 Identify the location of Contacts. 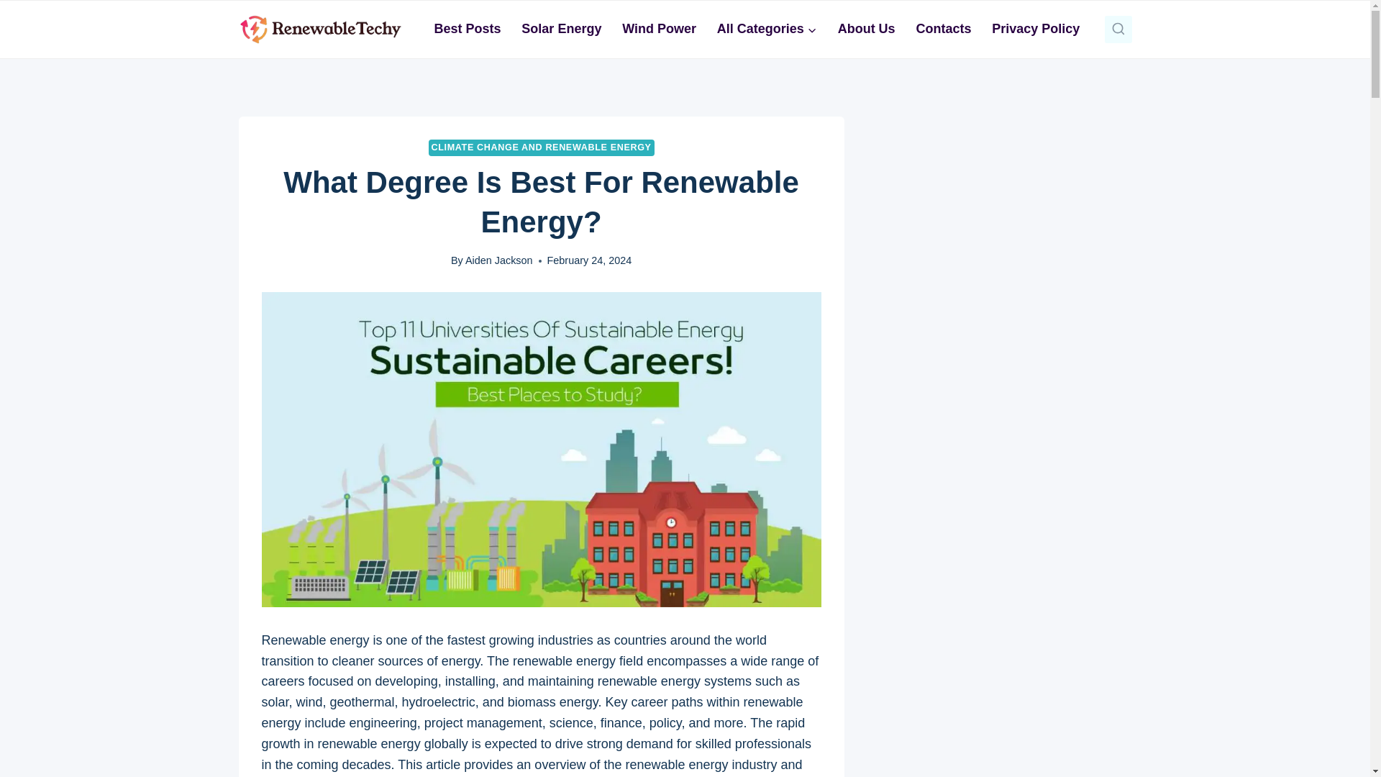
(944, 29).